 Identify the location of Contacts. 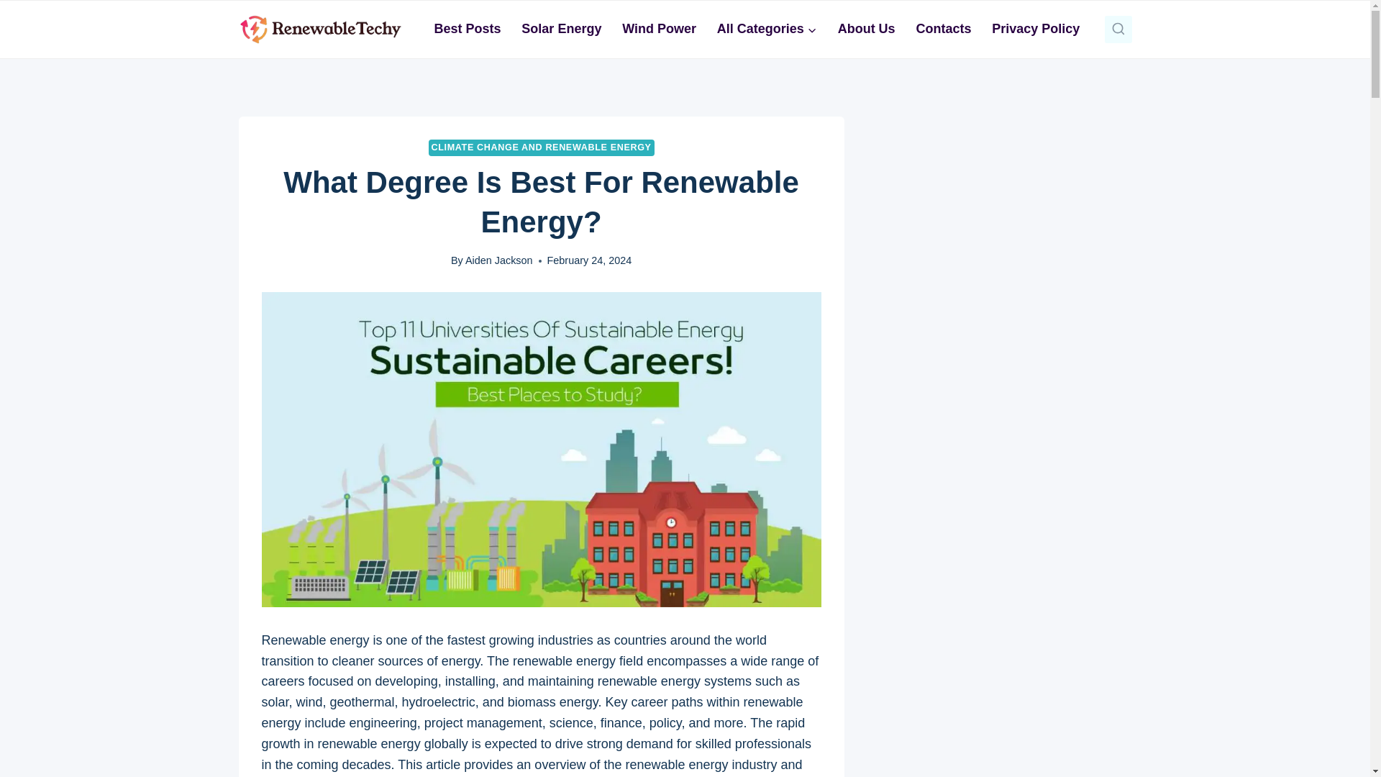
(944, 29).